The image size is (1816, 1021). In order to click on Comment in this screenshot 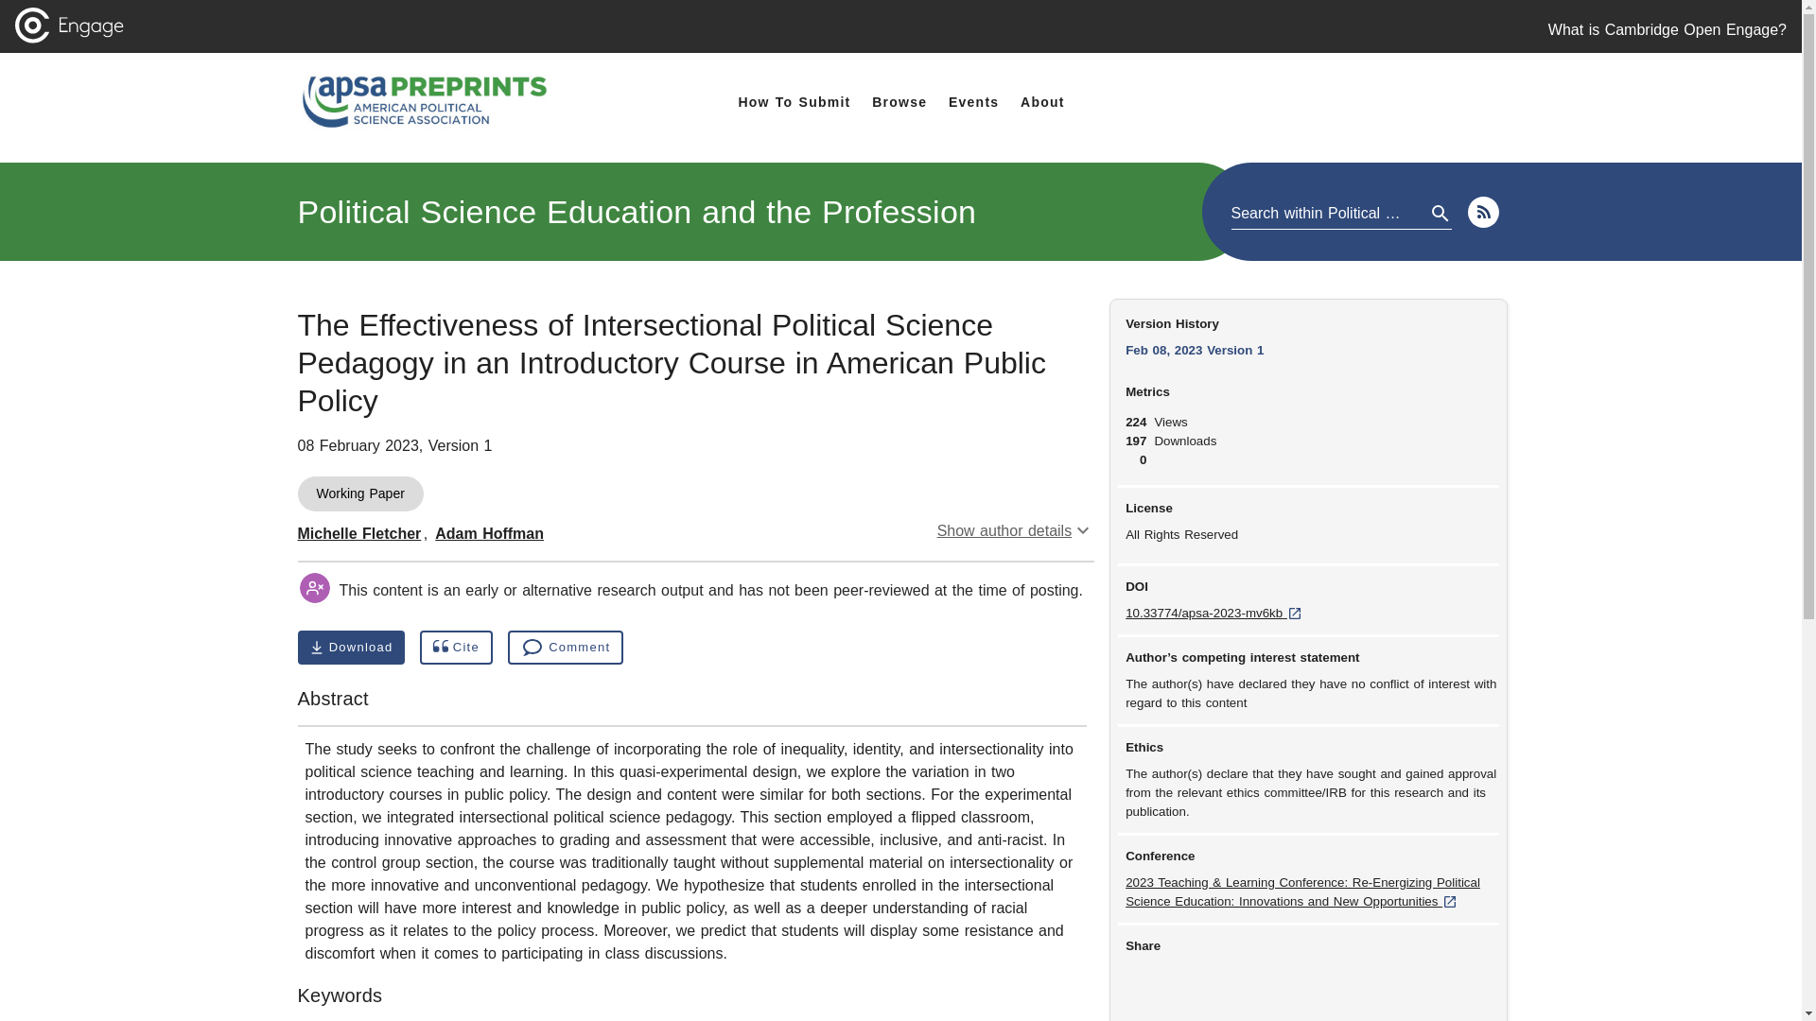, I will do `click(566, 648)`.